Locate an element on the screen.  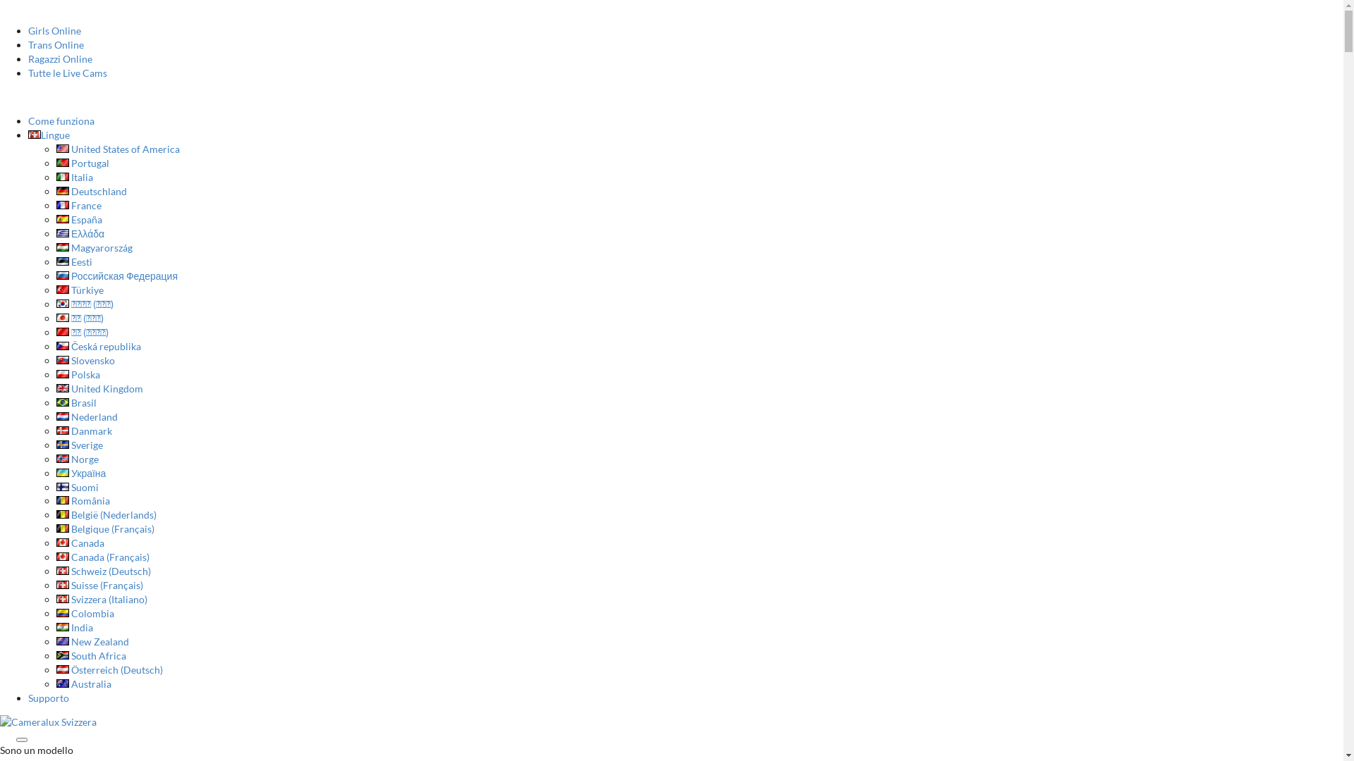
Norge is located at coordinates (78, 459).